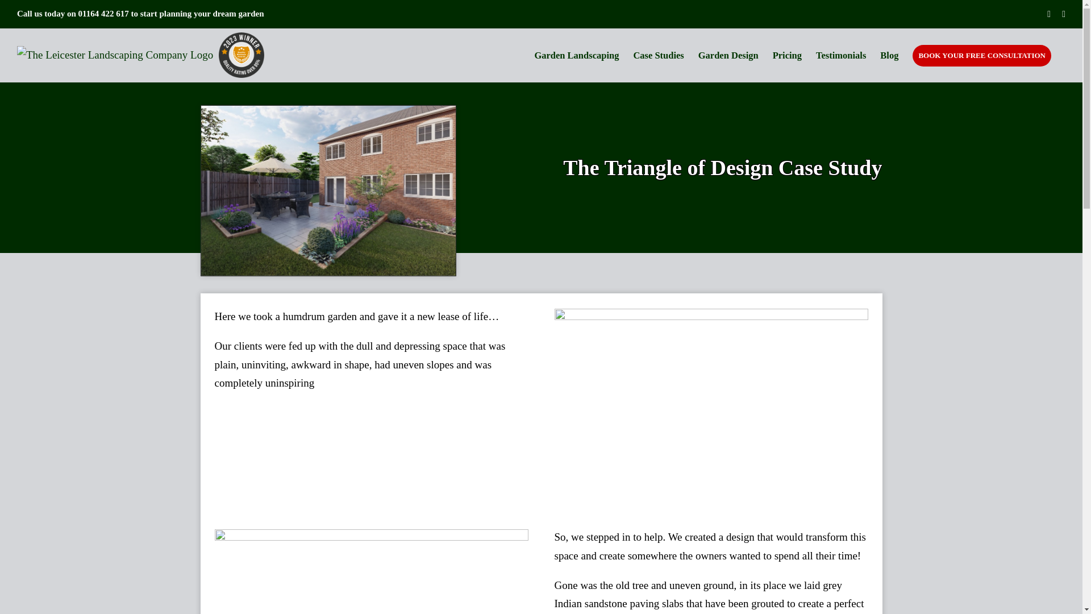 The height and width of the screenshot is (614, 1091). What do you see at coordinates (711, 412) in the screenshot?
I see `Triangle of Design 7` at bounding box center [711, 412].